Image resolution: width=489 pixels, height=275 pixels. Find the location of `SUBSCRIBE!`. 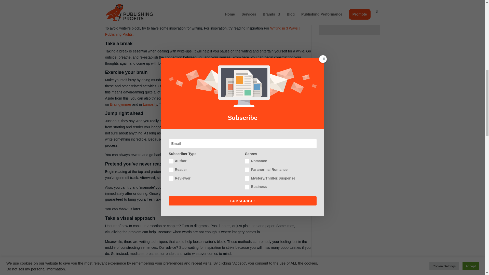

SUBSCRIBE! is located at coordinates (349, 20).